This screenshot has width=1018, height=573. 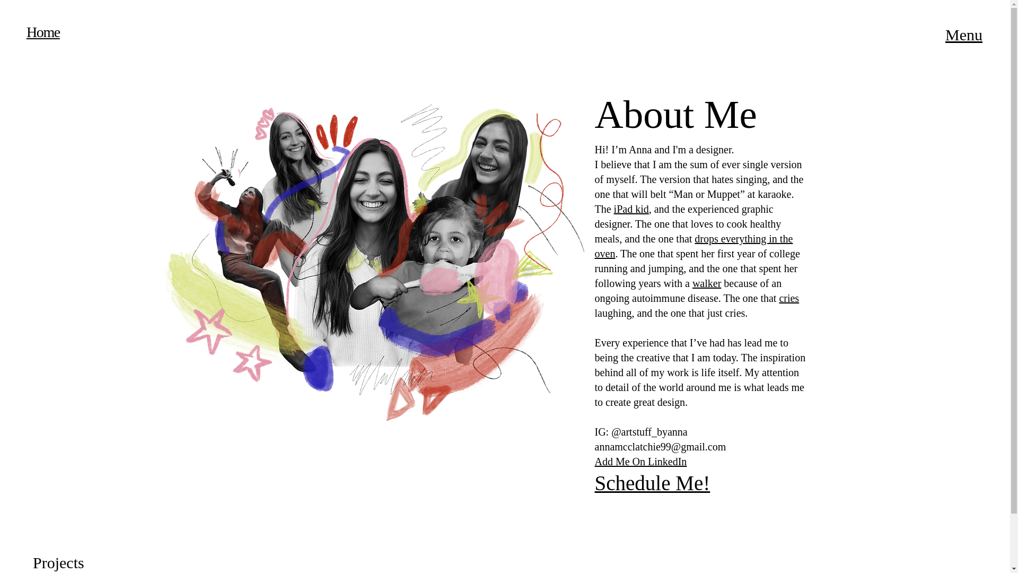 I want to click on walker, so click(x=706, y=283).